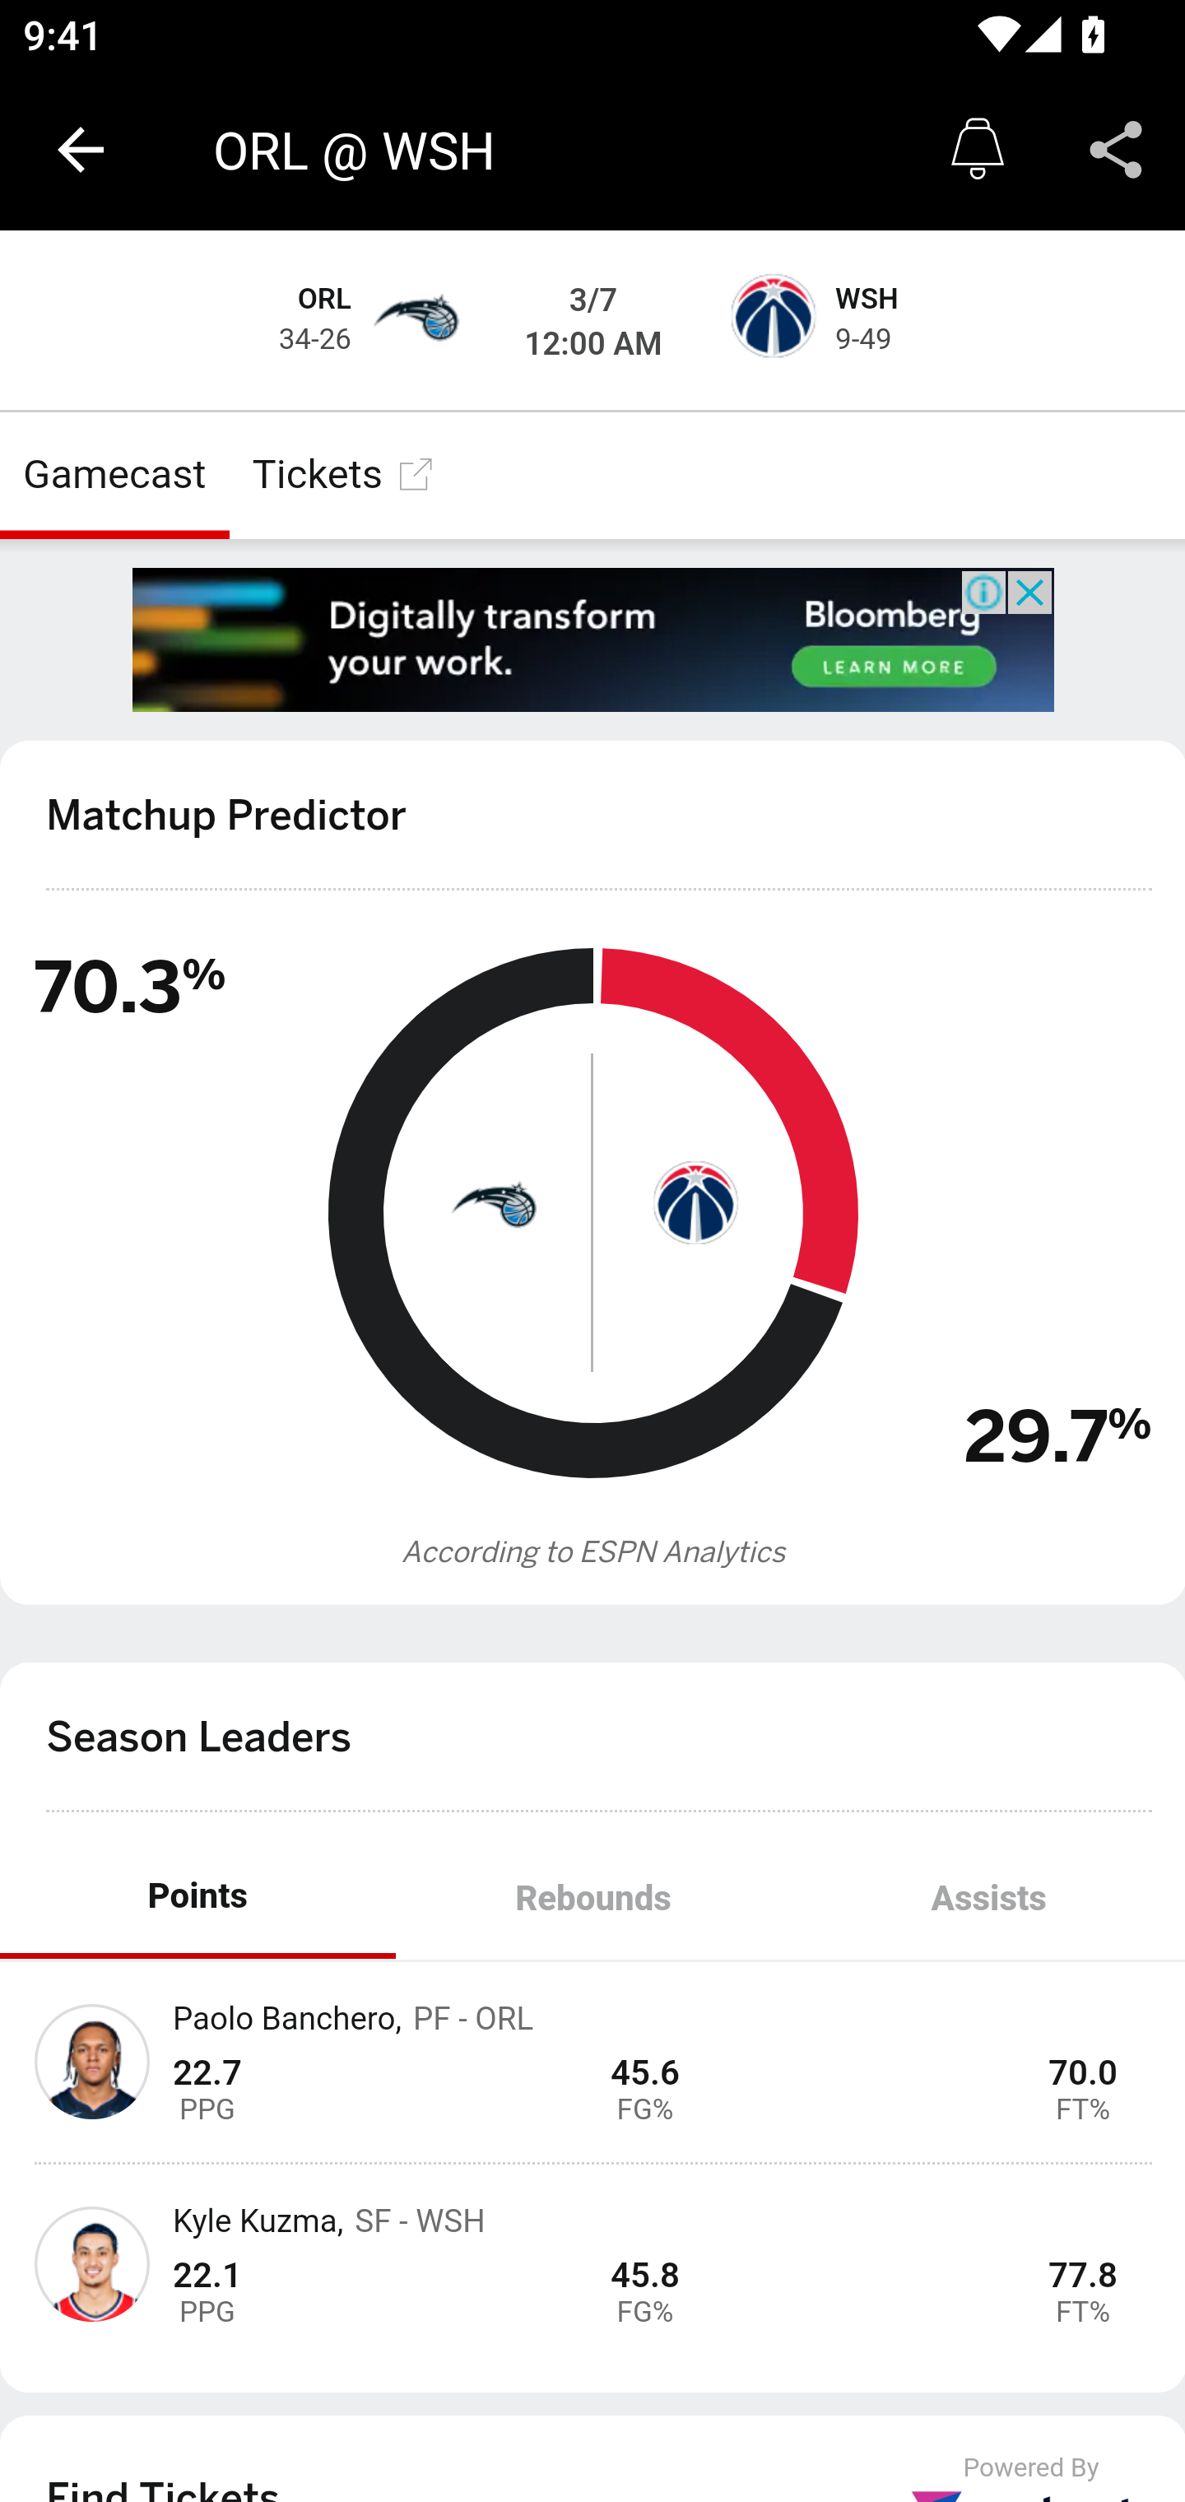 The height and width of the screenshot is (2502, 1185). I want to click on ORL, so click(325, 300).